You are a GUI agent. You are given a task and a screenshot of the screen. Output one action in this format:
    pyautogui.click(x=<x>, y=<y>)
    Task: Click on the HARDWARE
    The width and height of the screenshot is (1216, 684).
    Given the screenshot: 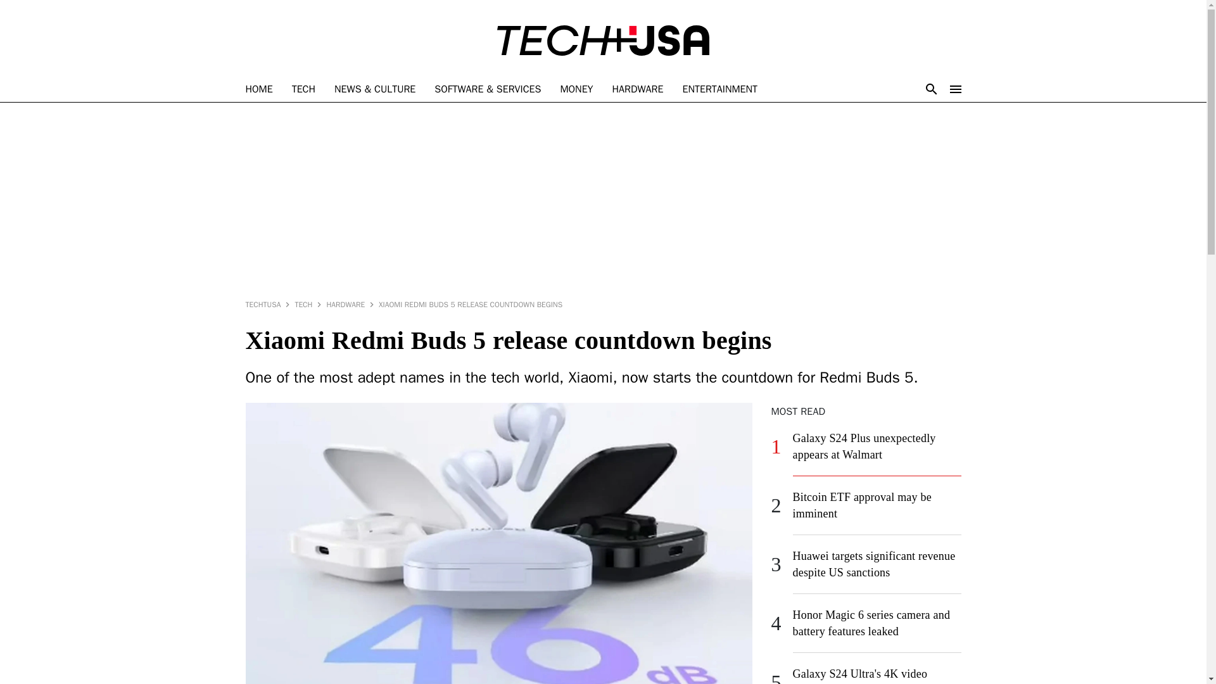 What is the action you would take?
    pyautogui.click(x=345, y=304)
    